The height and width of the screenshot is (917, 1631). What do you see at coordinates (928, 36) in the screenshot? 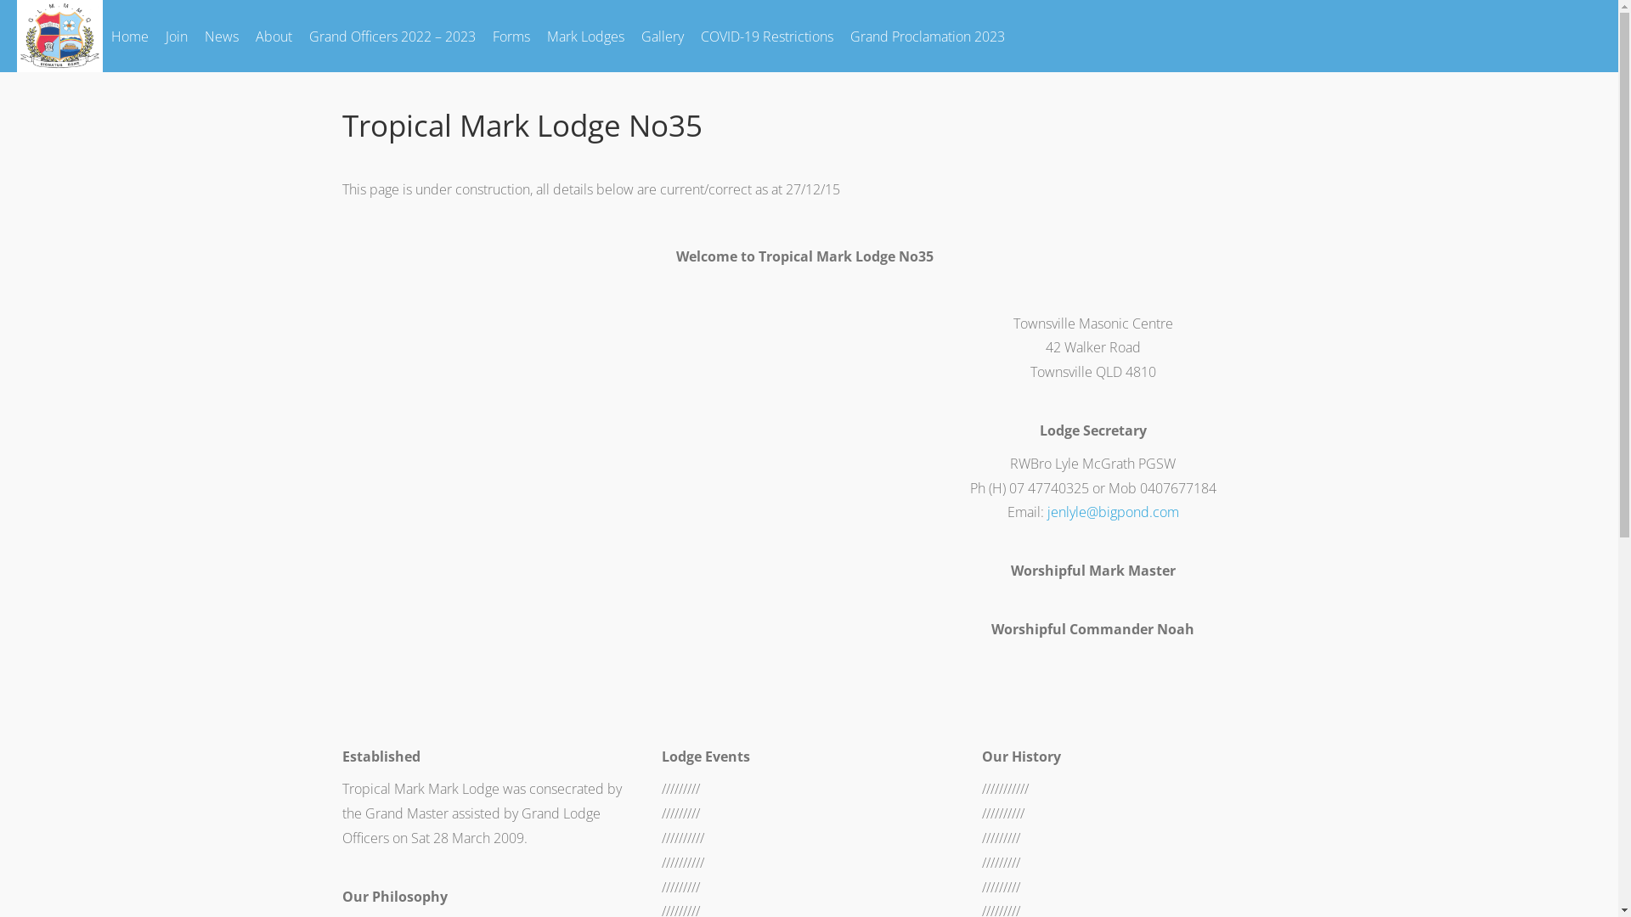
I see `Grand Proclamation 2023` at bounding box center [928, 36].